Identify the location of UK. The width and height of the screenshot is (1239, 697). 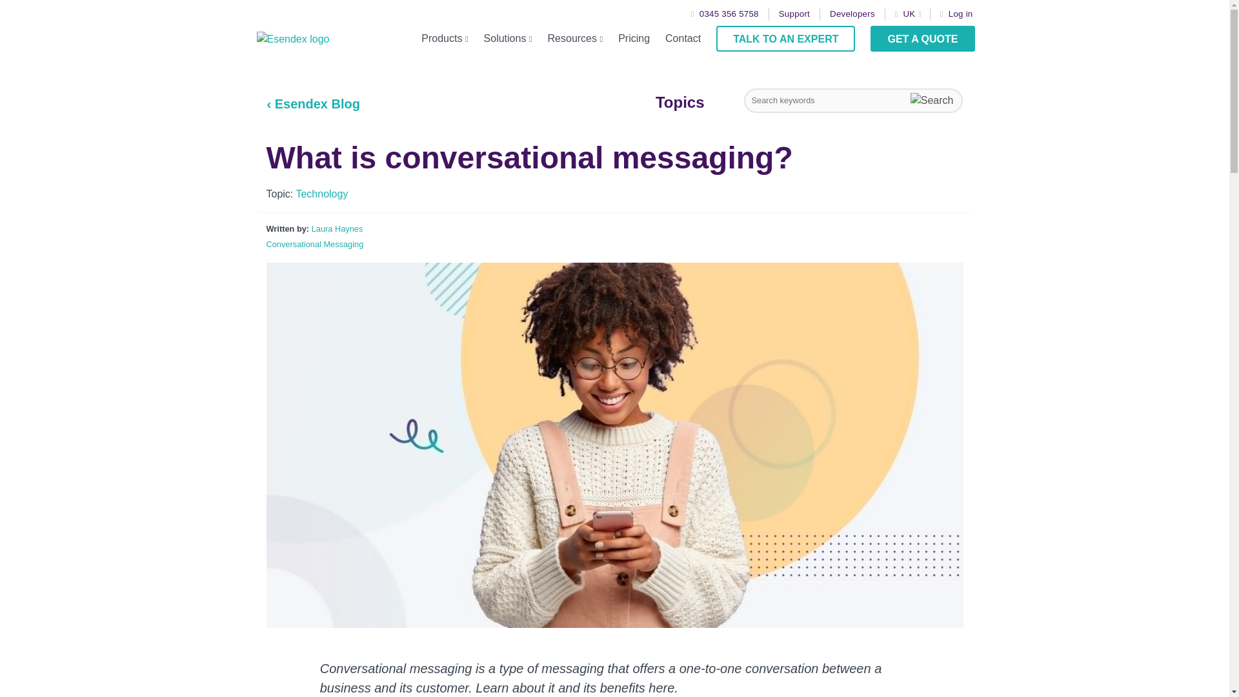
(911, 14).